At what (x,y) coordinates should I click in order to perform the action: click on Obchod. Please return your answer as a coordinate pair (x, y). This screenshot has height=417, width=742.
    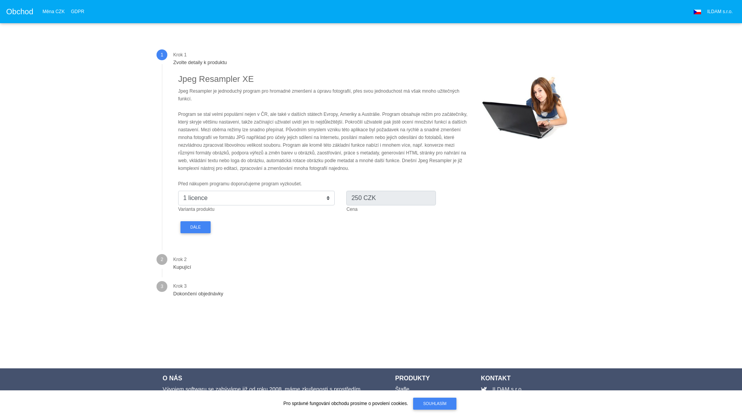
    Looking at the image, I should click on (20, 12).